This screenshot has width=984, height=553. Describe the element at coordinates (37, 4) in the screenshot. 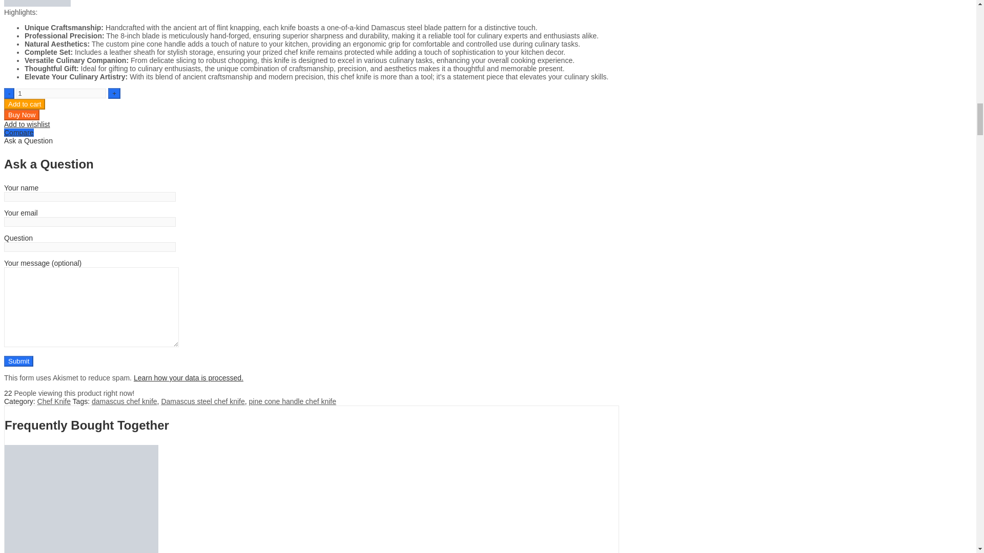

I see `Ansari Forge` at that location.